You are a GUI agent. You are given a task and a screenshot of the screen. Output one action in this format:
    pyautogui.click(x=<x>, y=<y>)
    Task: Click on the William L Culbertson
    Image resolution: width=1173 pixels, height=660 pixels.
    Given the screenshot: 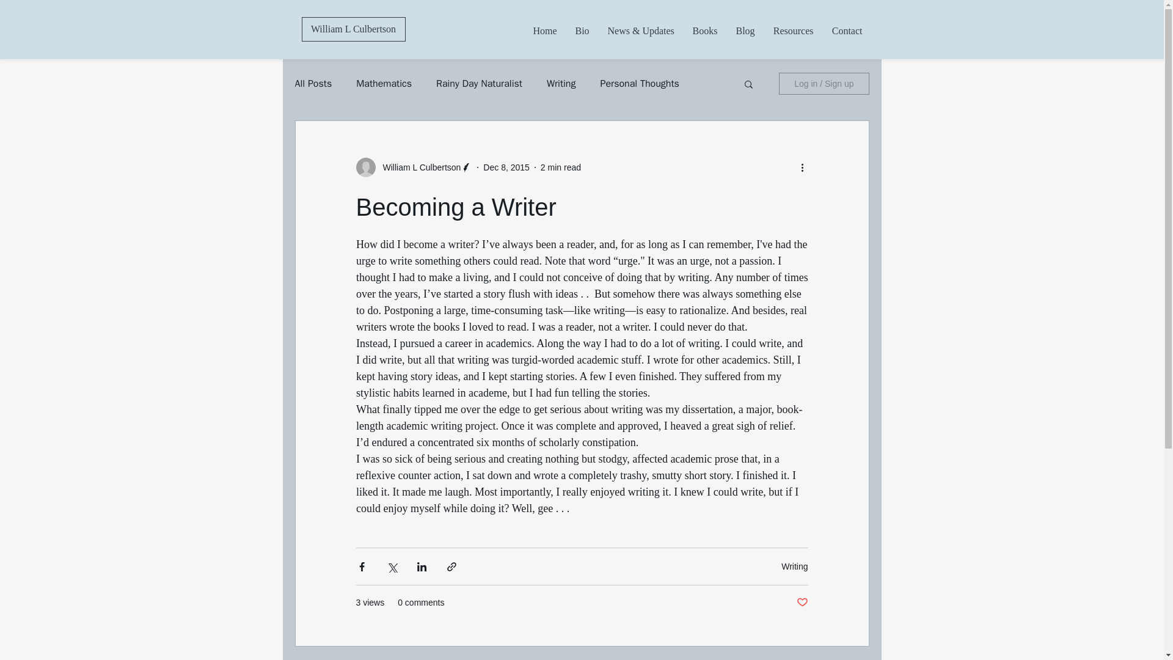 What is the action you would take?
    pyautogui.click(x=418, y=167)
    